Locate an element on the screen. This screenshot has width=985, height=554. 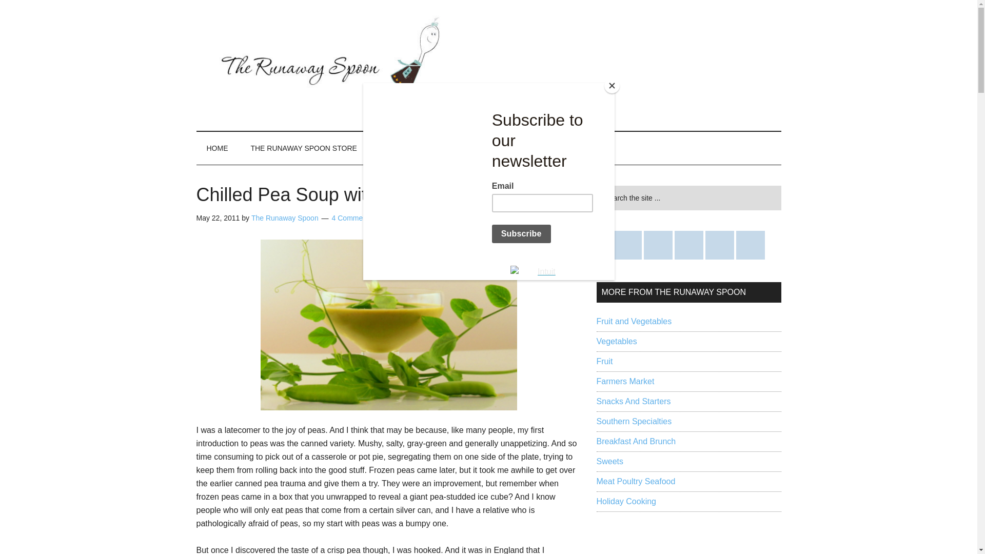
4 Comments is located at coordinates (352, 217).